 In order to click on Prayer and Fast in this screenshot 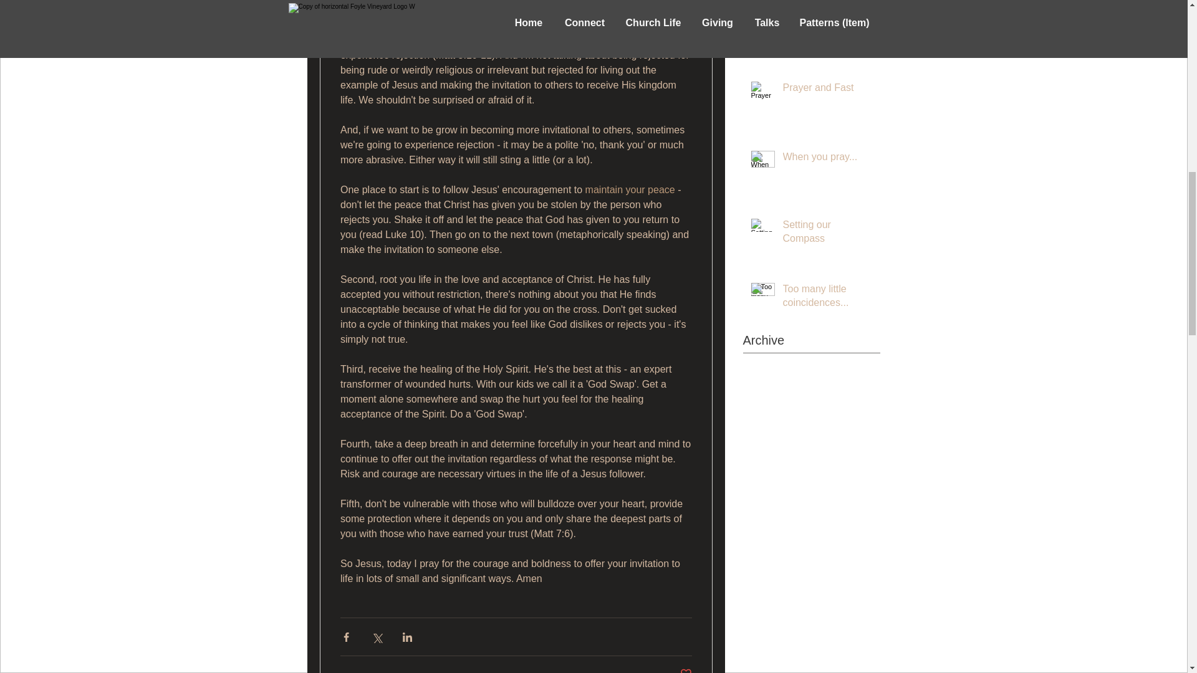, I will do `click(827, 90)`.